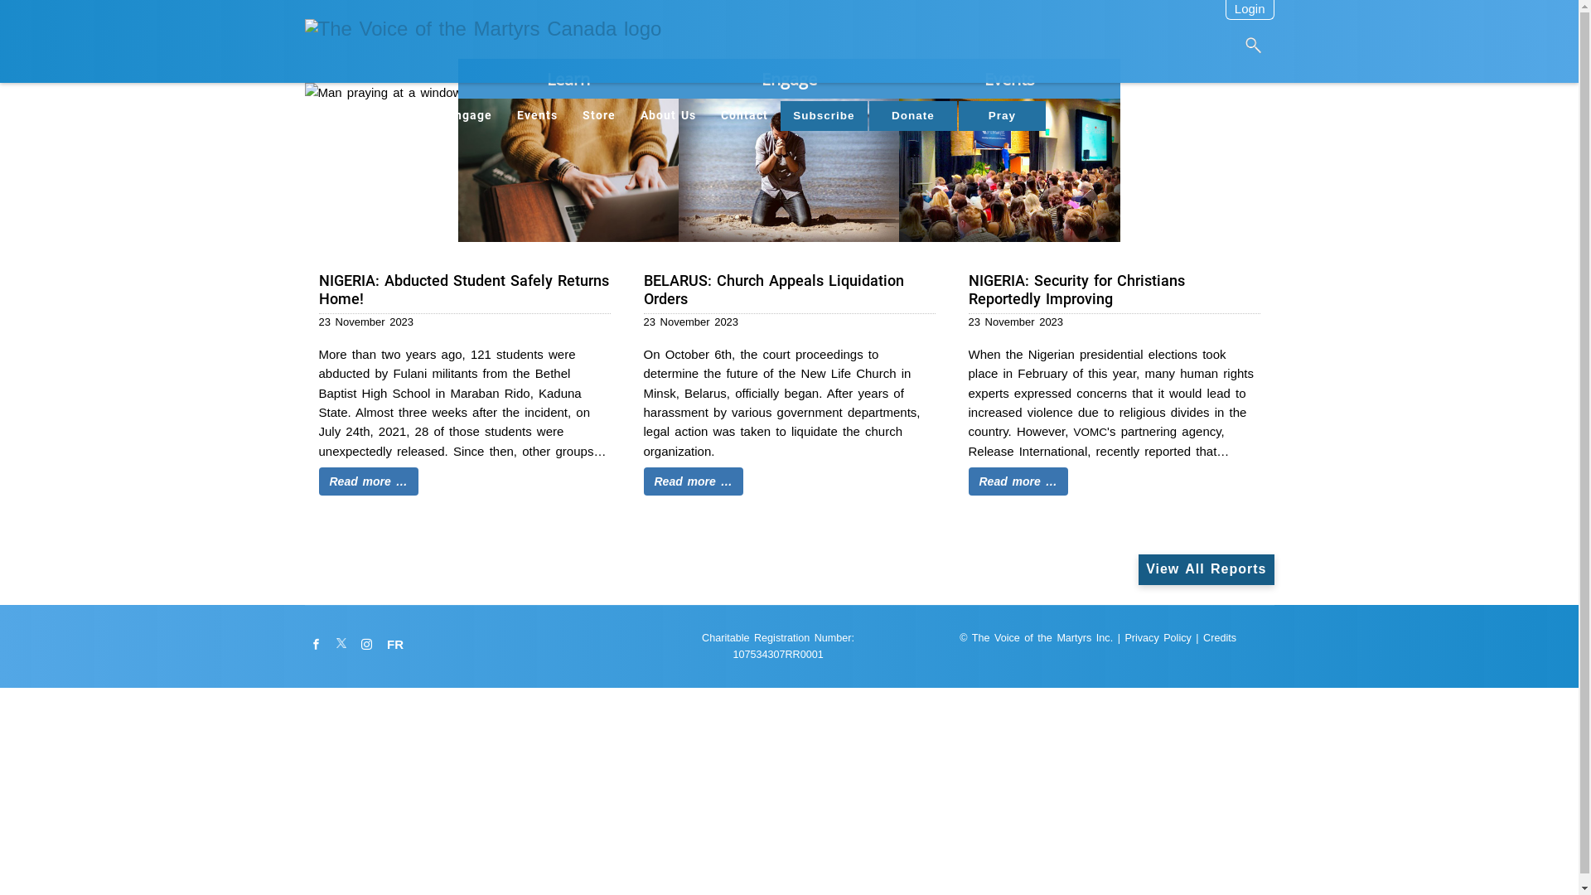  I want to click on Subscribe, so click(825, 116).